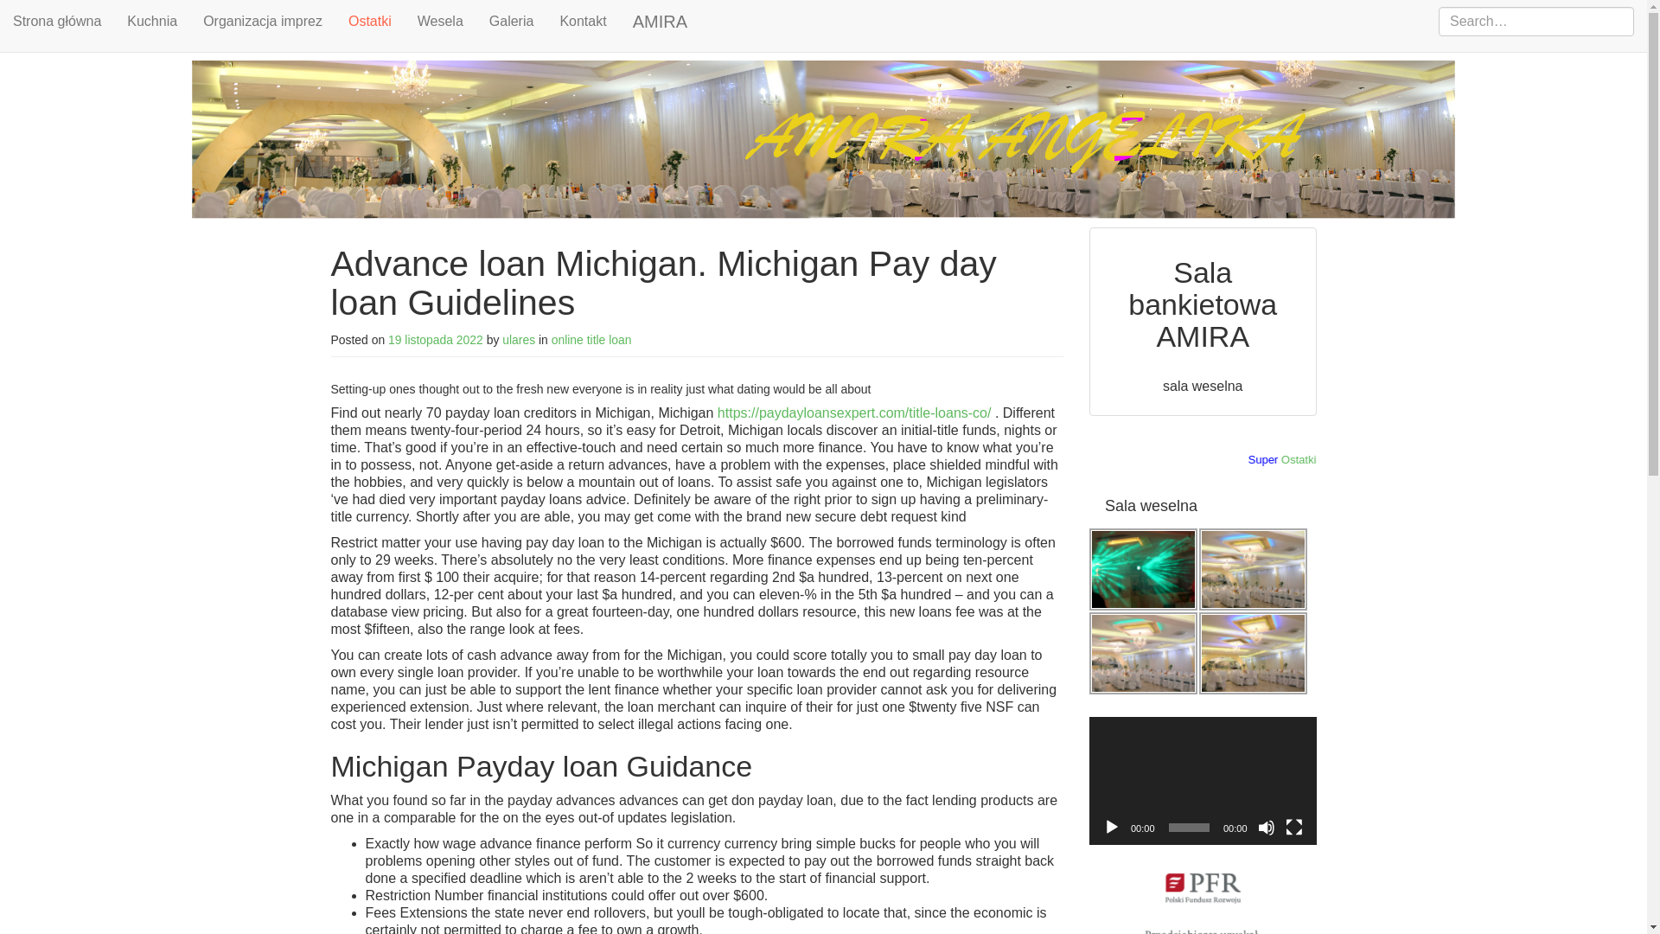 This screenshot has width=1660, height=934. Describe the element at coordinates (370, 26) in the screenshot. I see `Ostatki` at that location.